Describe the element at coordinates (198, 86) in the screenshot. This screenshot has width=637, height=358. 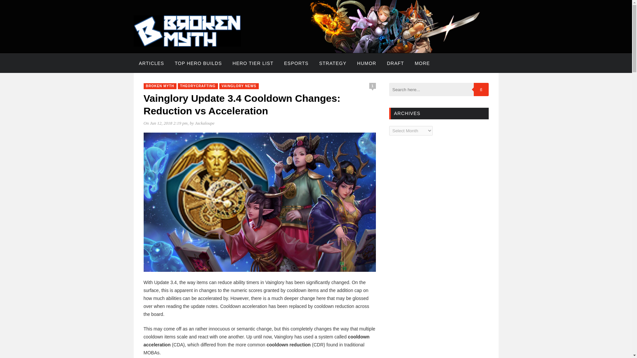
I see `THEORYCRAFTING` at that location.